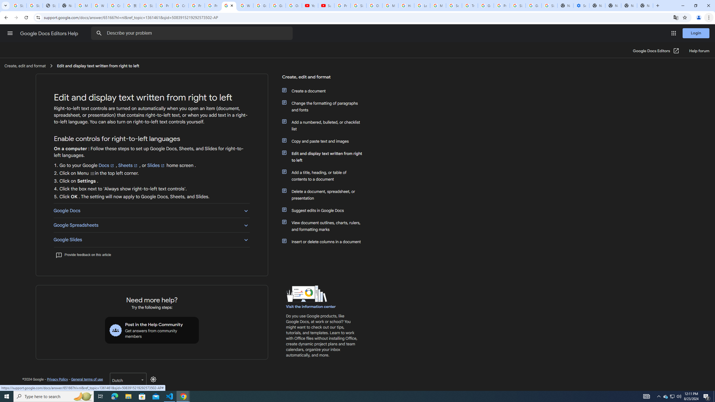 This screenshot has height=402, width=715. Describe the element at coordinates (156, 166) in the screenshot. I see `Slides` at that location.